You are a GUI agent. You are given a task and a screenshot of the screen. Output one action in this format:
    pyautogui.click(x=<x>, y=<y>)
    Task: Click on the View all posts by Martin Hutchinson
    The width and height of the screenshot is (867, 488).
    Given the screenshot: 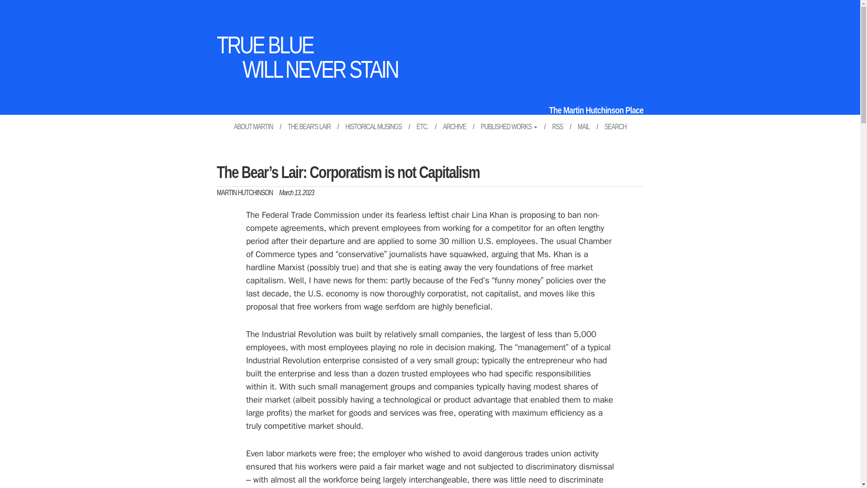 What is the action you would take?
    pyautogui.click(x=245, y=192)
    